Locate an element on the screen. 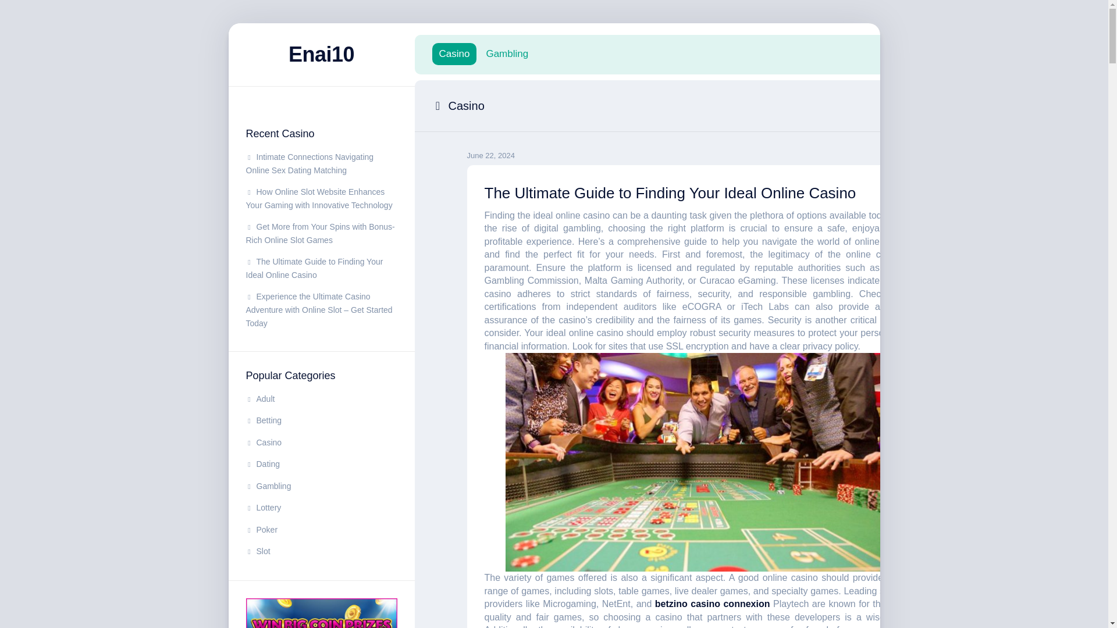 The height and width of the screenshot is (628, 1117). The Ultimate Guide to Finding Your Ideal Online Casino is located at coordinates (314, 268).